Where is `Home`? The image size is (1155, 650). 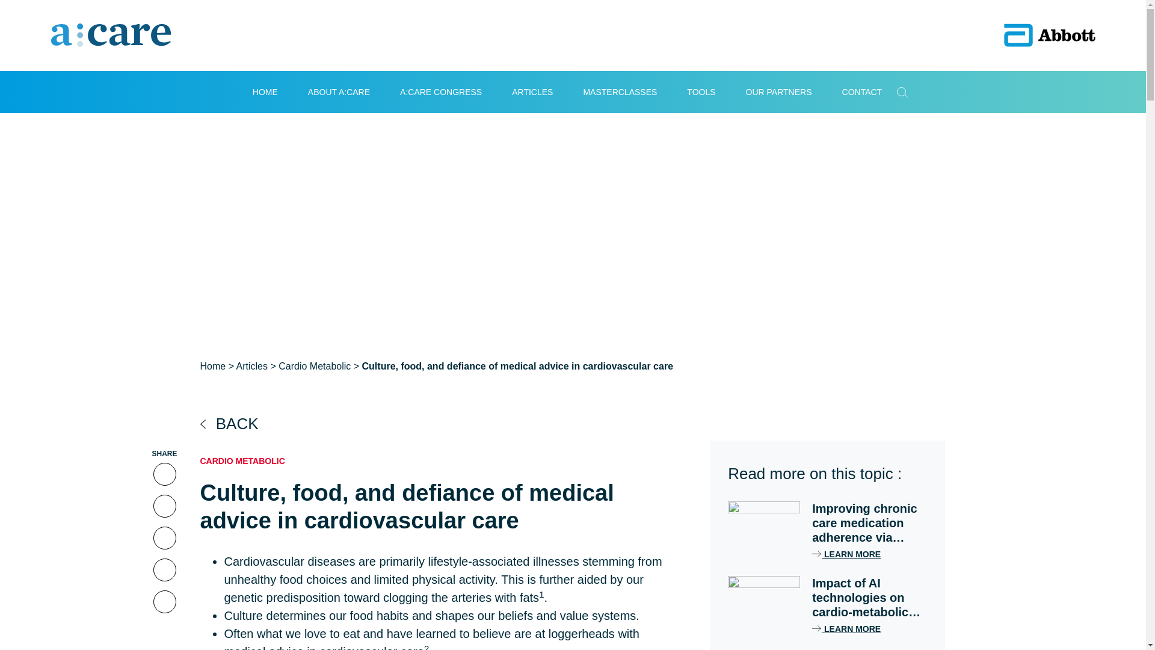 Home is located at coordinates (265, 91).